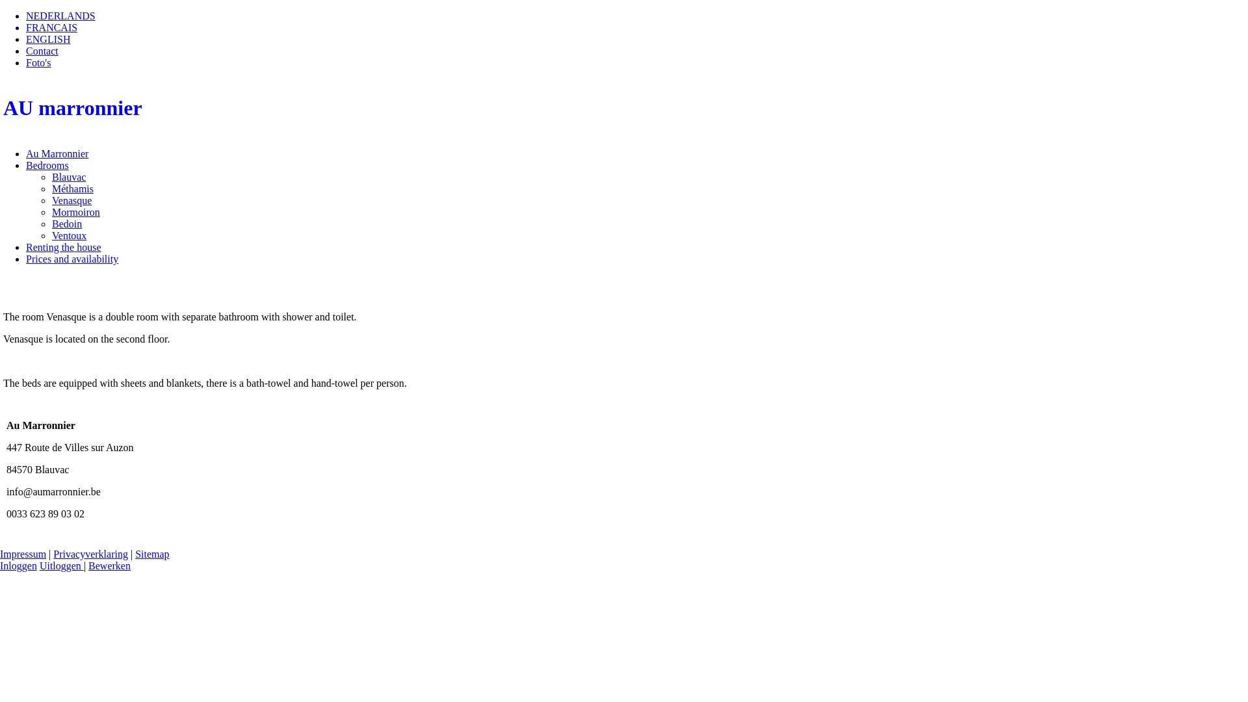 Image resolution: width=1248 pixels, height=702 pixels. What do you see at coordinates (91, 554) in the screenshot?
I see `Privacyverklaring` at bounding box center [91, 554].